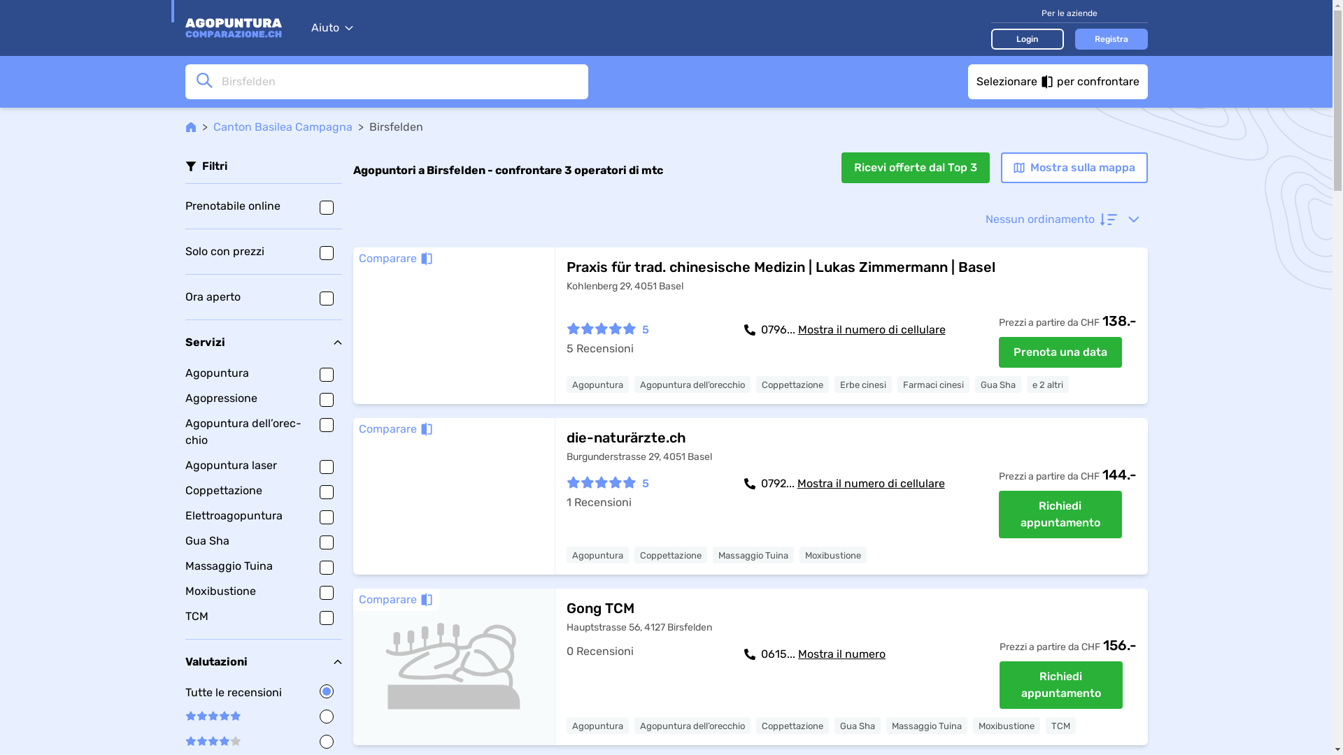  Describe the element at coordinates (1027, 38) in the screenshot. I see `Login` at that location.